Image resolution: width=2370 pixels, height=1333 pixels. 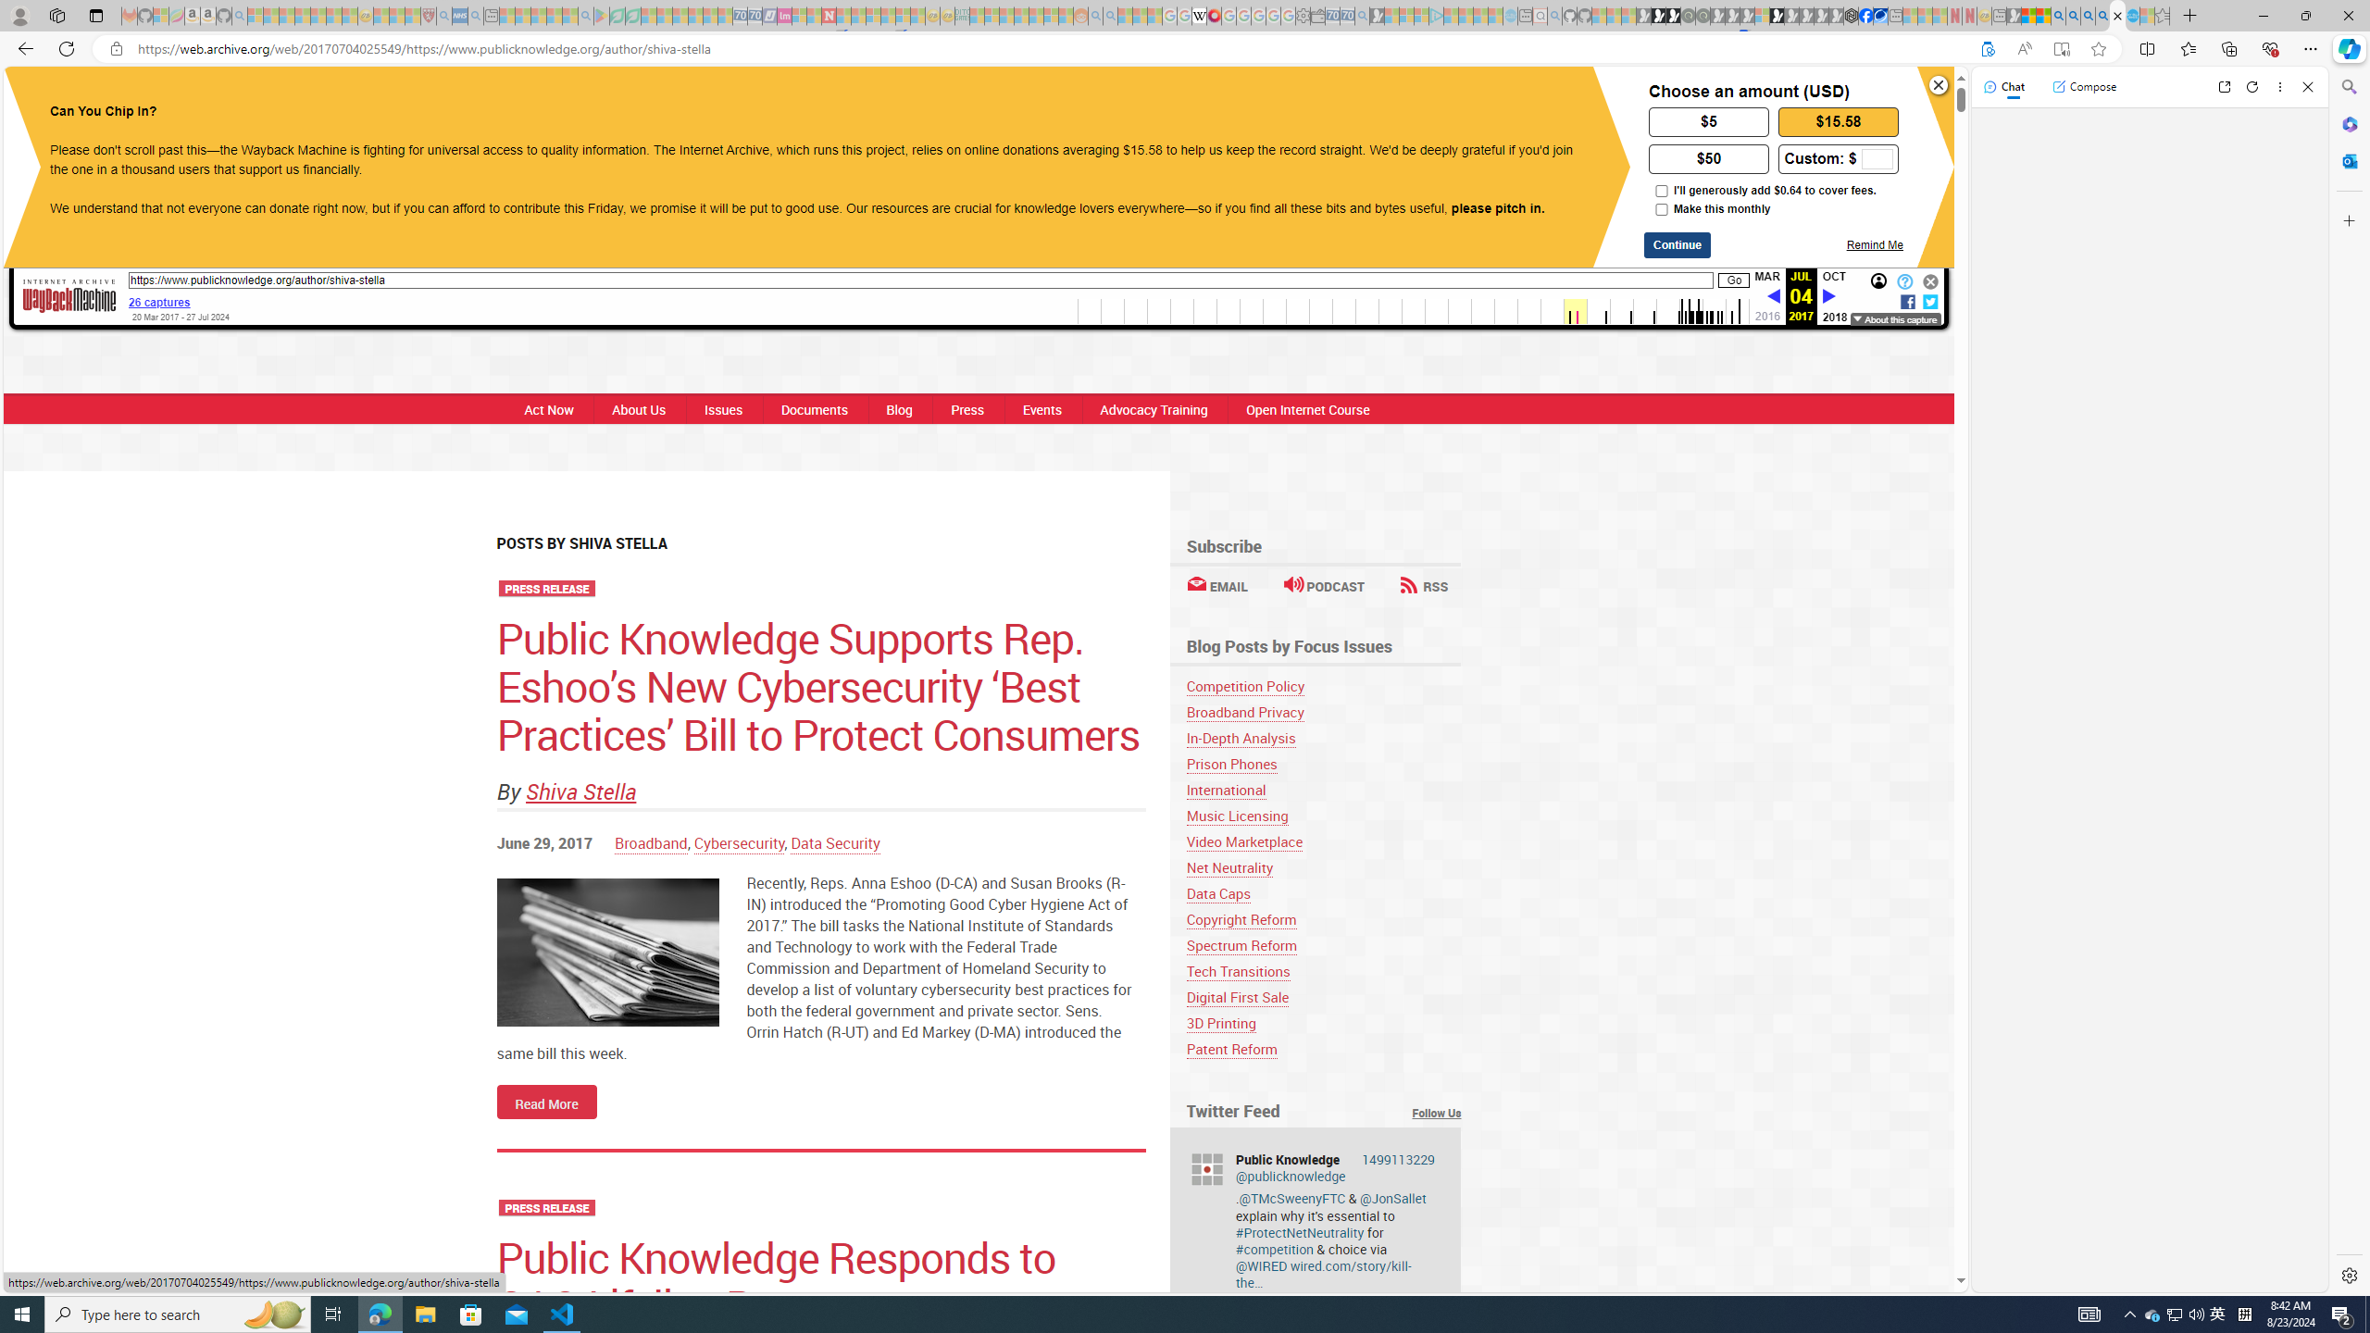 What do you see at coordinates (1241, 919) in the screenshot?
I see `Copyright Reform` at bounding box center [1241, 919].